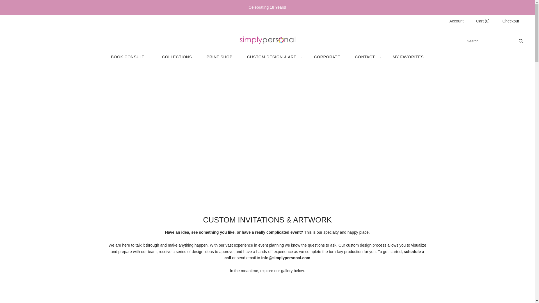 The width and height of the screenshot is (539, 303). What do you see at coordinates (327, 57) in the screenshot?
I see `CORPORATE` at bounding box center [327, 57].